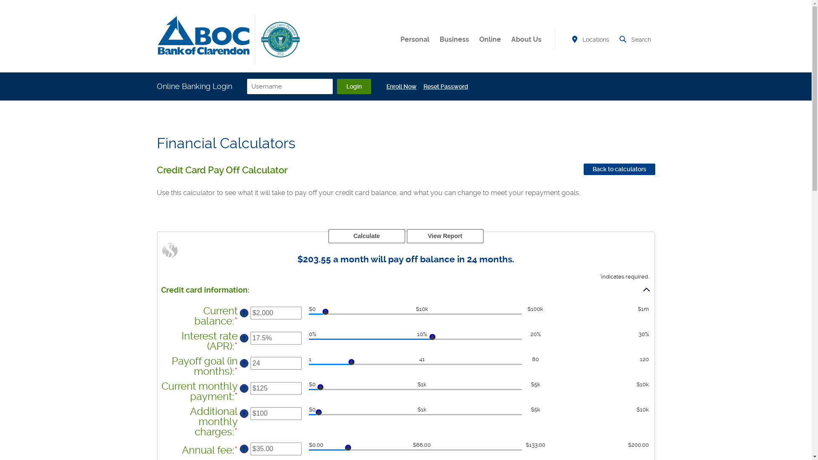 This screenshot has height=460, width=818. What do you see at coordinates (244, 363) in the screenshot?
I see `?` at bounding box center [244, 363].